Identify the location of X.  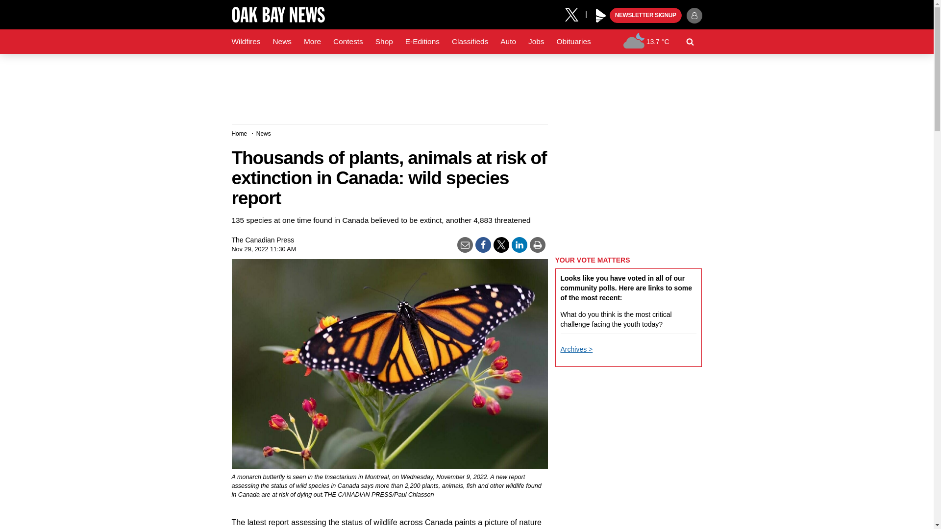
(575, 14).